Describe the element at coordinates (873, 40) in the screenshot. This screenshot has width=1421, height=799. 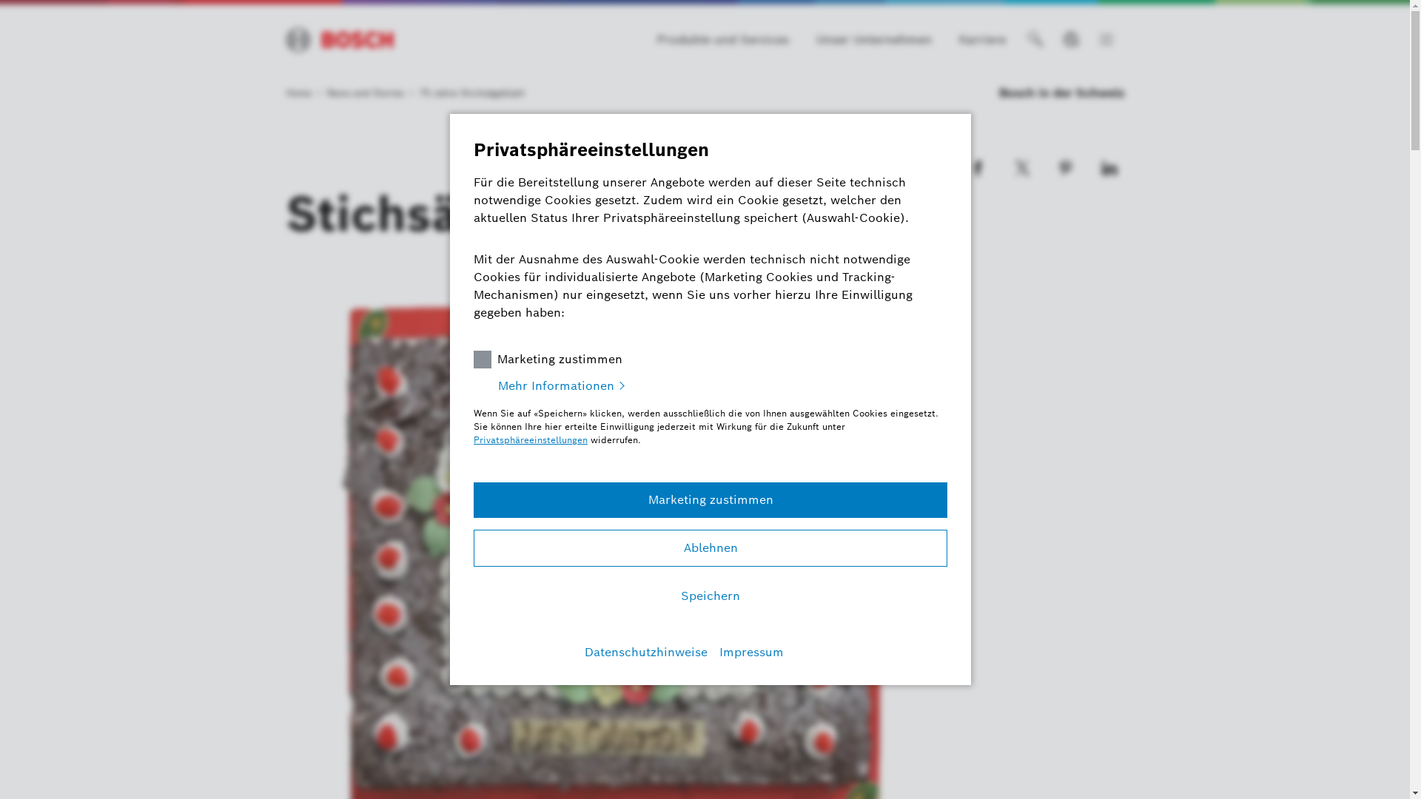
I see `Unser Unternehmen` at that location.